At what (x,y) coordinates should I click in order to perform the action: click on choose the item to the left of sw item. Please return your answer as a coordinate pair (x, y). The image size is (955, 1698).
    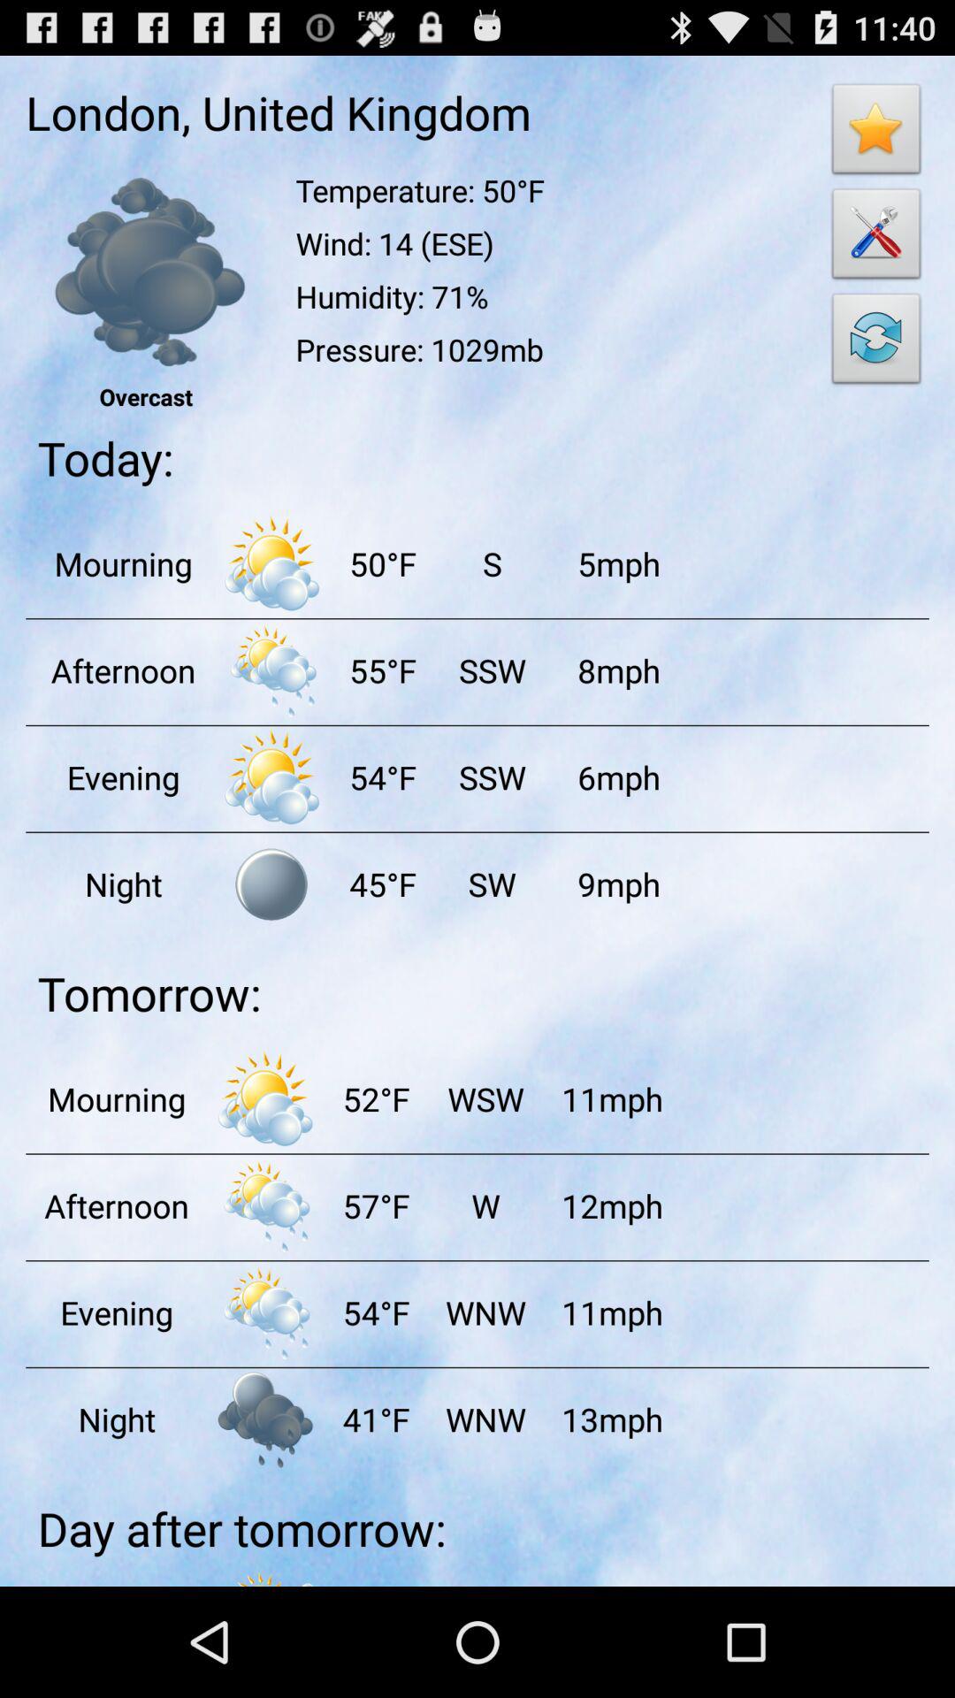
    Looking at the image, I should click on (382, 884).